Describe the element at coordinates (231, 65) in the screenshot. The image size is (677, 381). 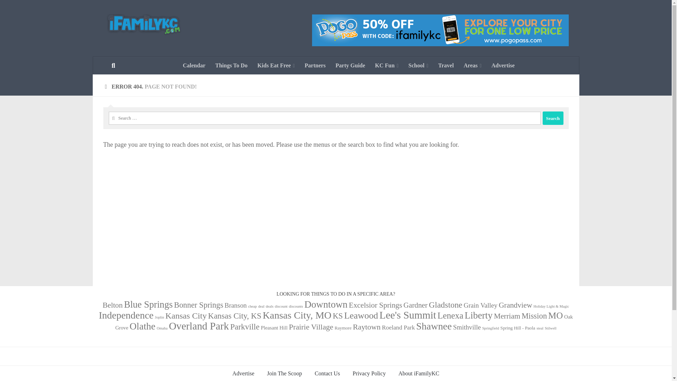
I see `Things To Do` at that location.